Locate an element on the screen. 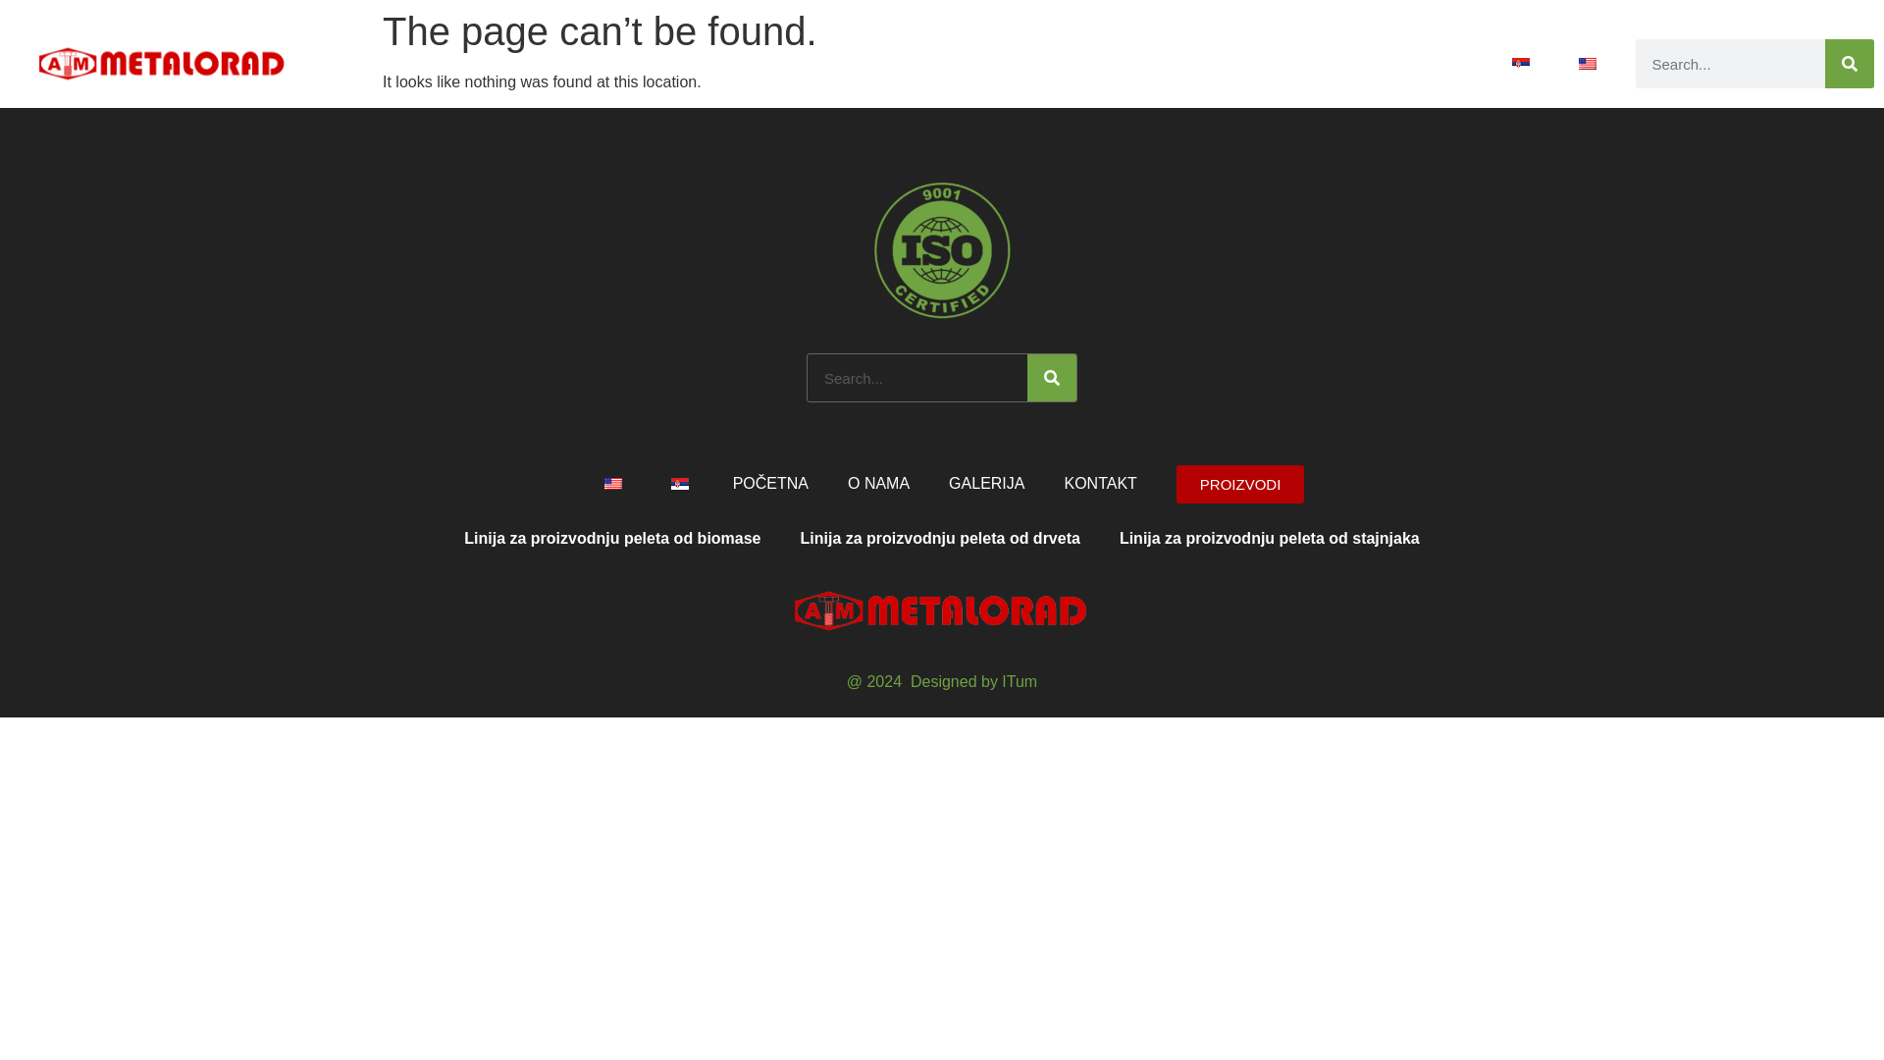  O nama is located at coordinates (1109, 64).